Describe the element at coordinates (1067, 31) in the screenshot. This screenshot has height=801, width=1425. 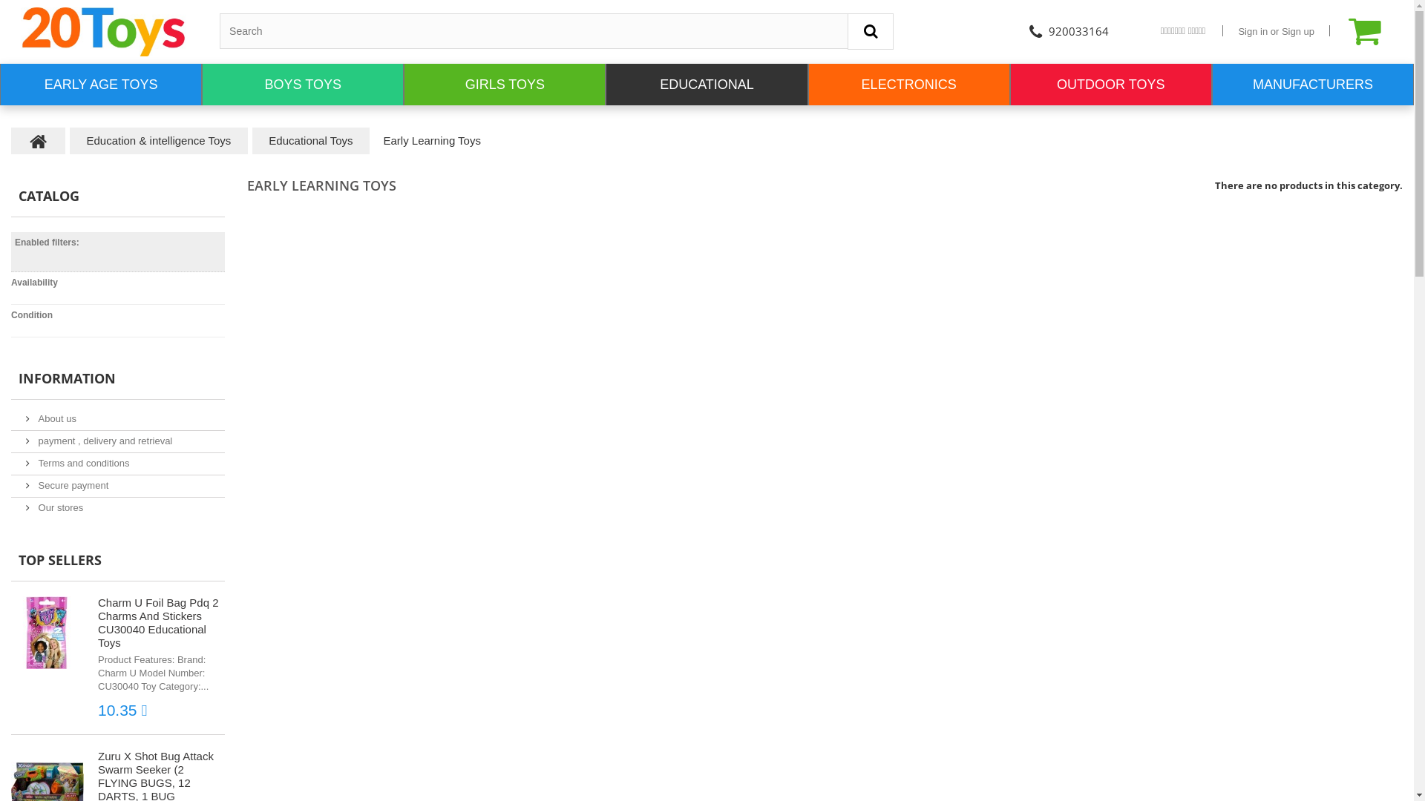
I see `920033164` at that location.